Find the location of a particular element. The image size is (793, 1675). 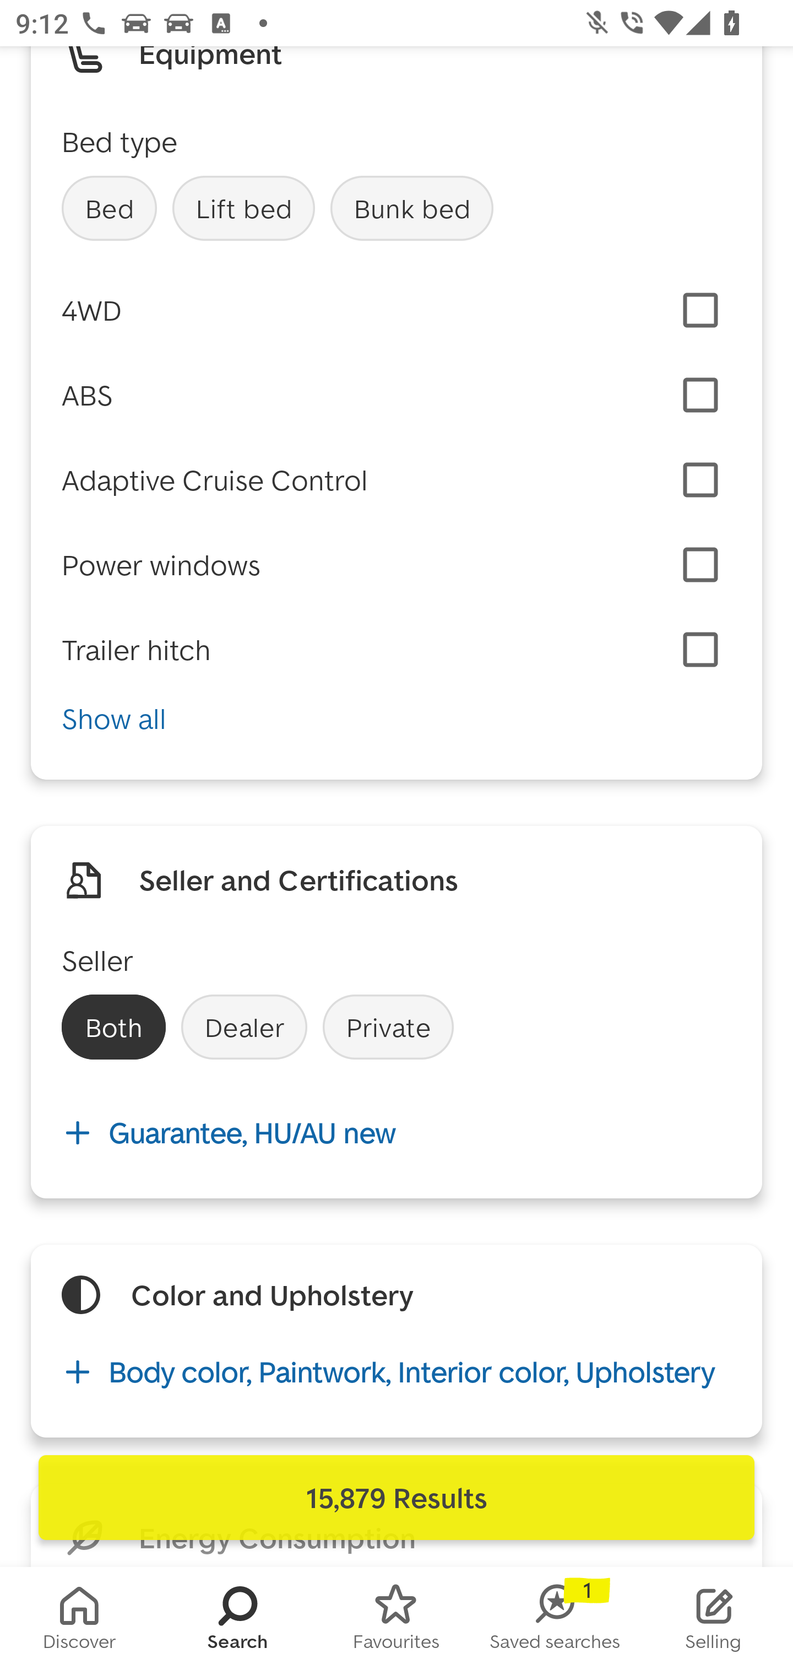

Seller and Certifications is located at coordinates (298, 880).